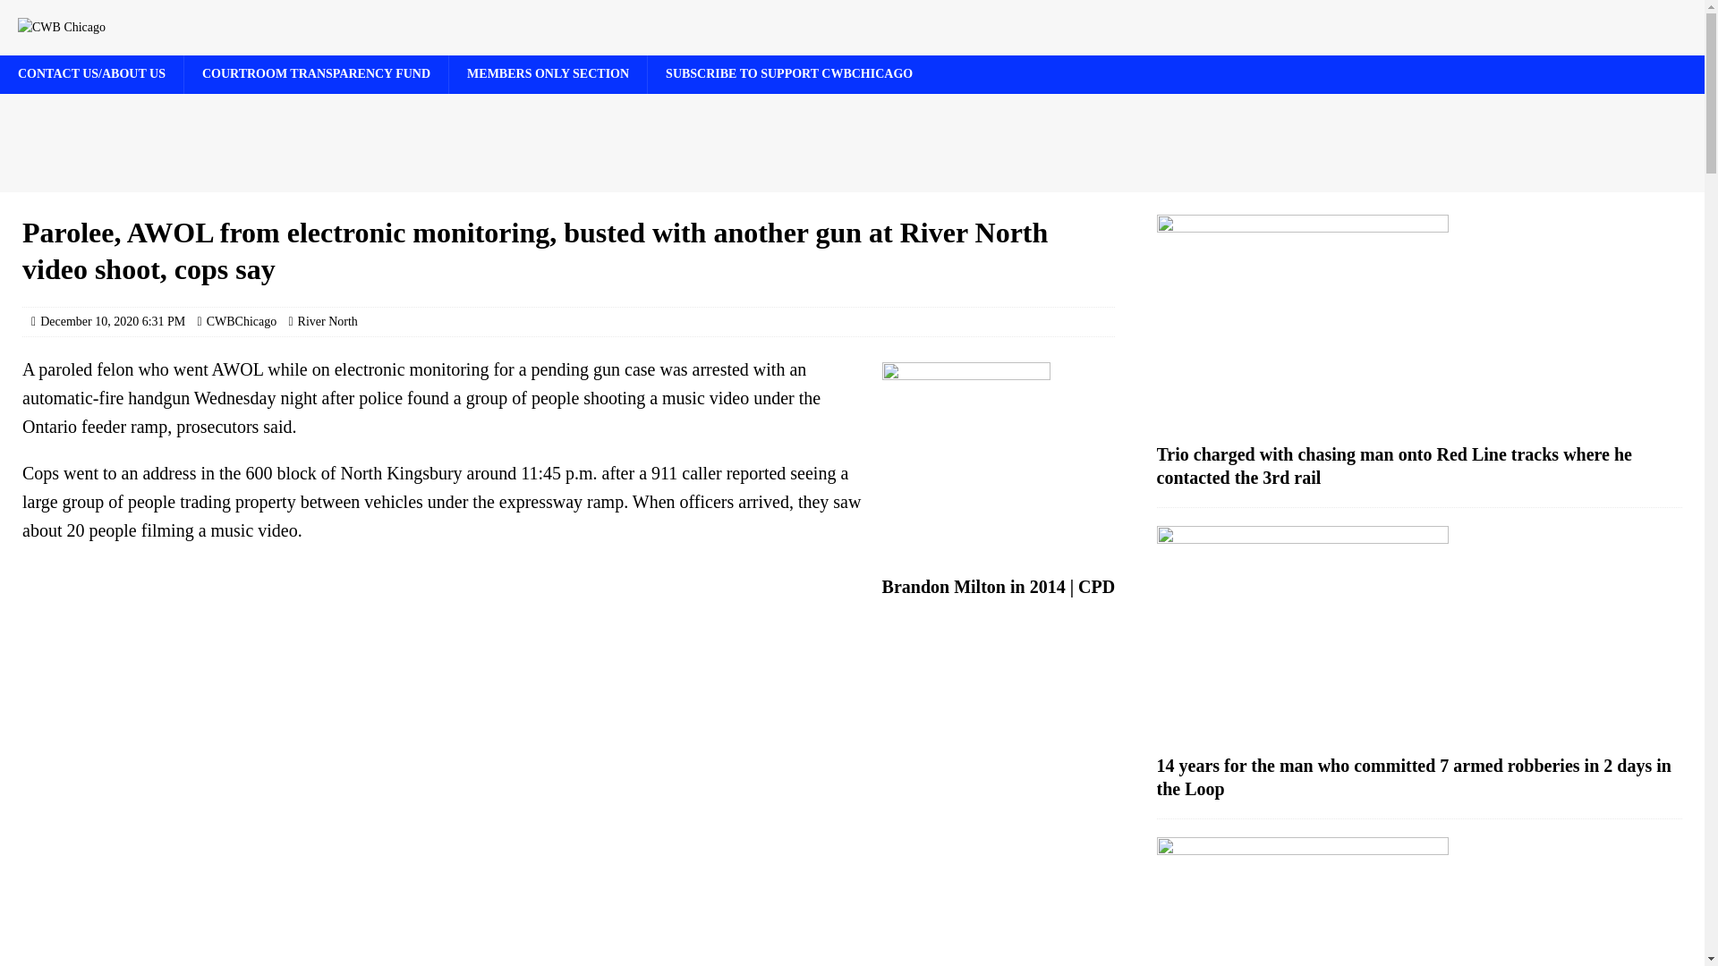  Describe the element at coordinates (242, 322) in the screenshot. I see `CWBChicago` at that location.